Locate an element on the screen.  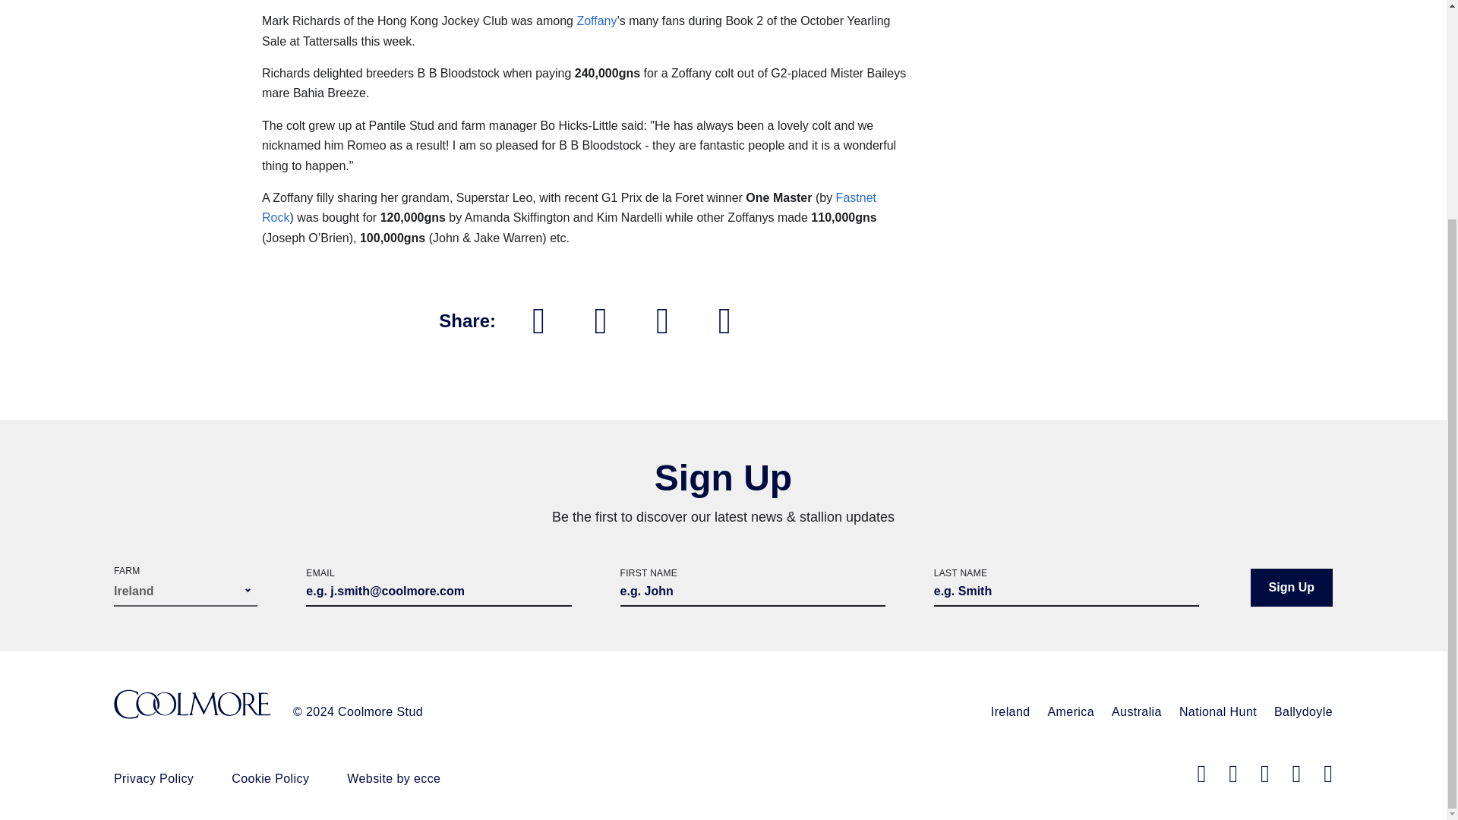
America is located at coordinates (1071, 711).